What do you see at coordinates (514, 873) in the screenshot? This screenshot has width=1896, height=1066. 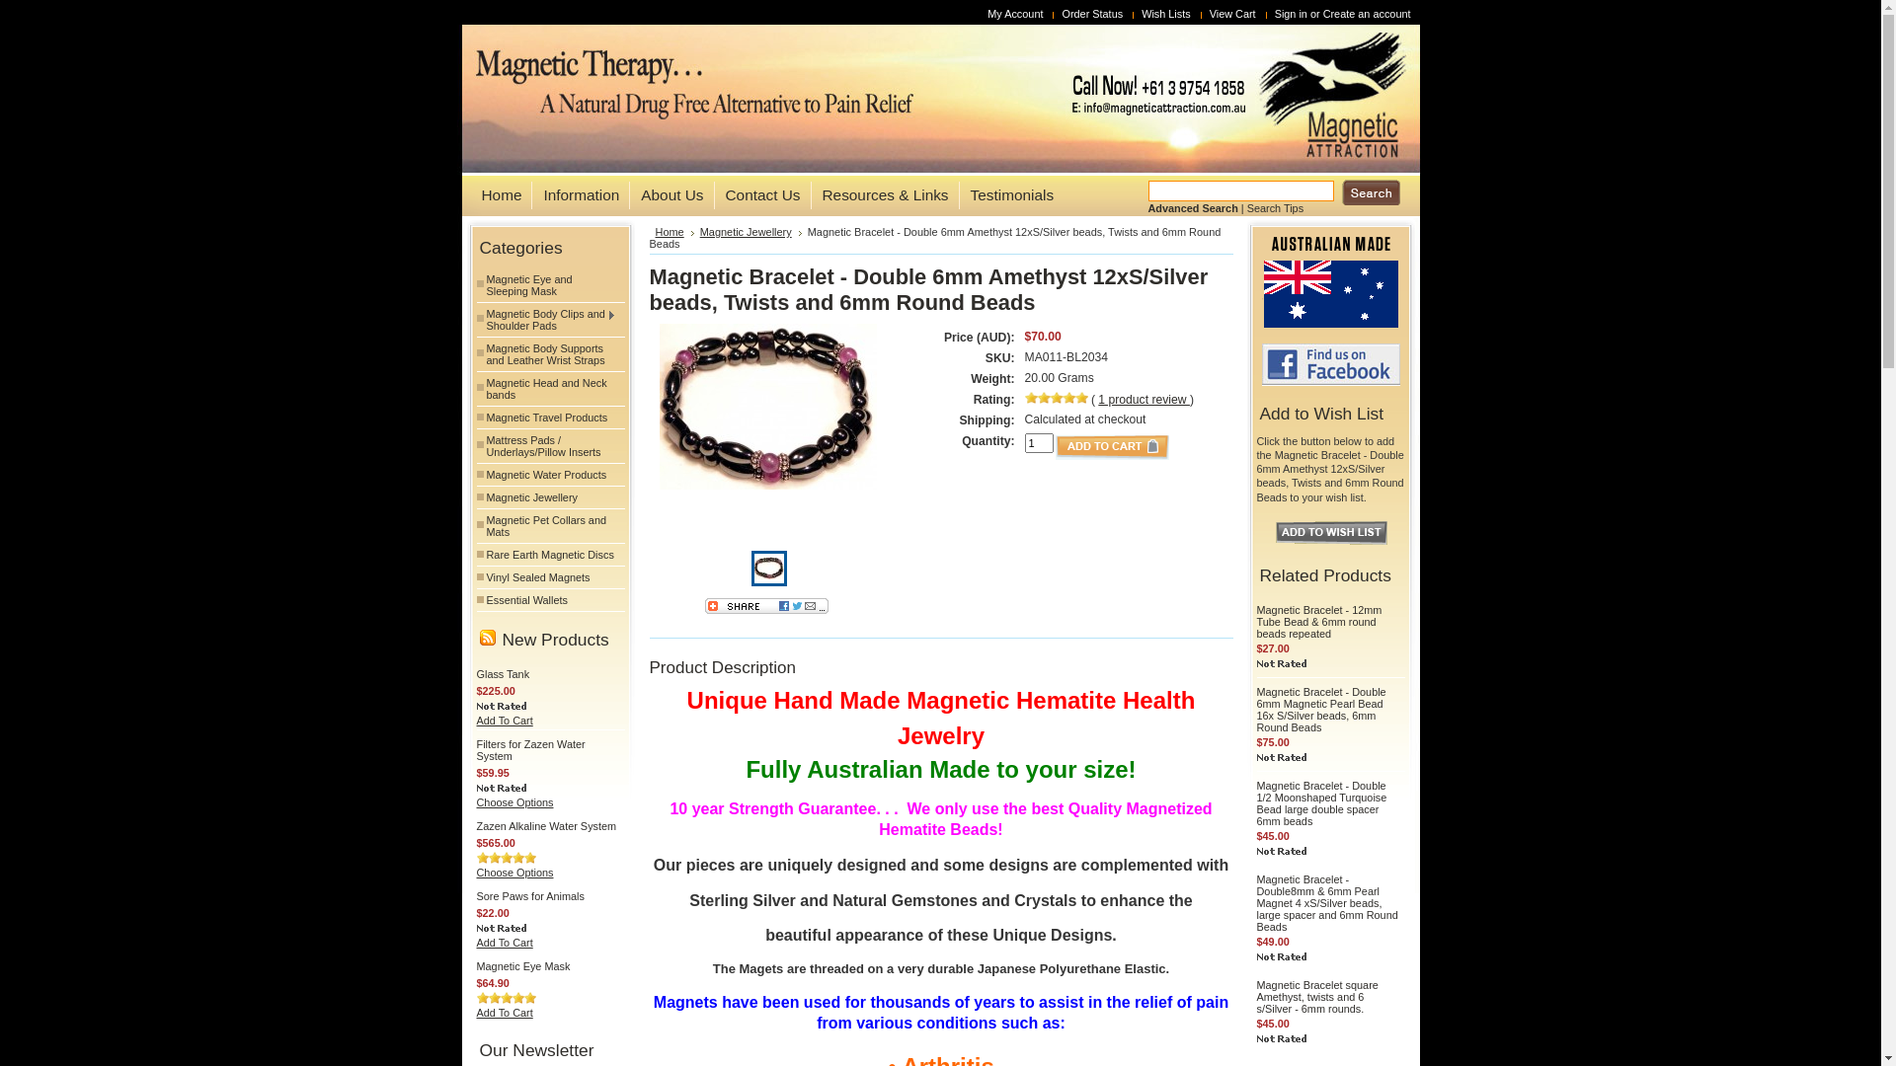 I see `Choose Options` at bounding box center [514, 873].